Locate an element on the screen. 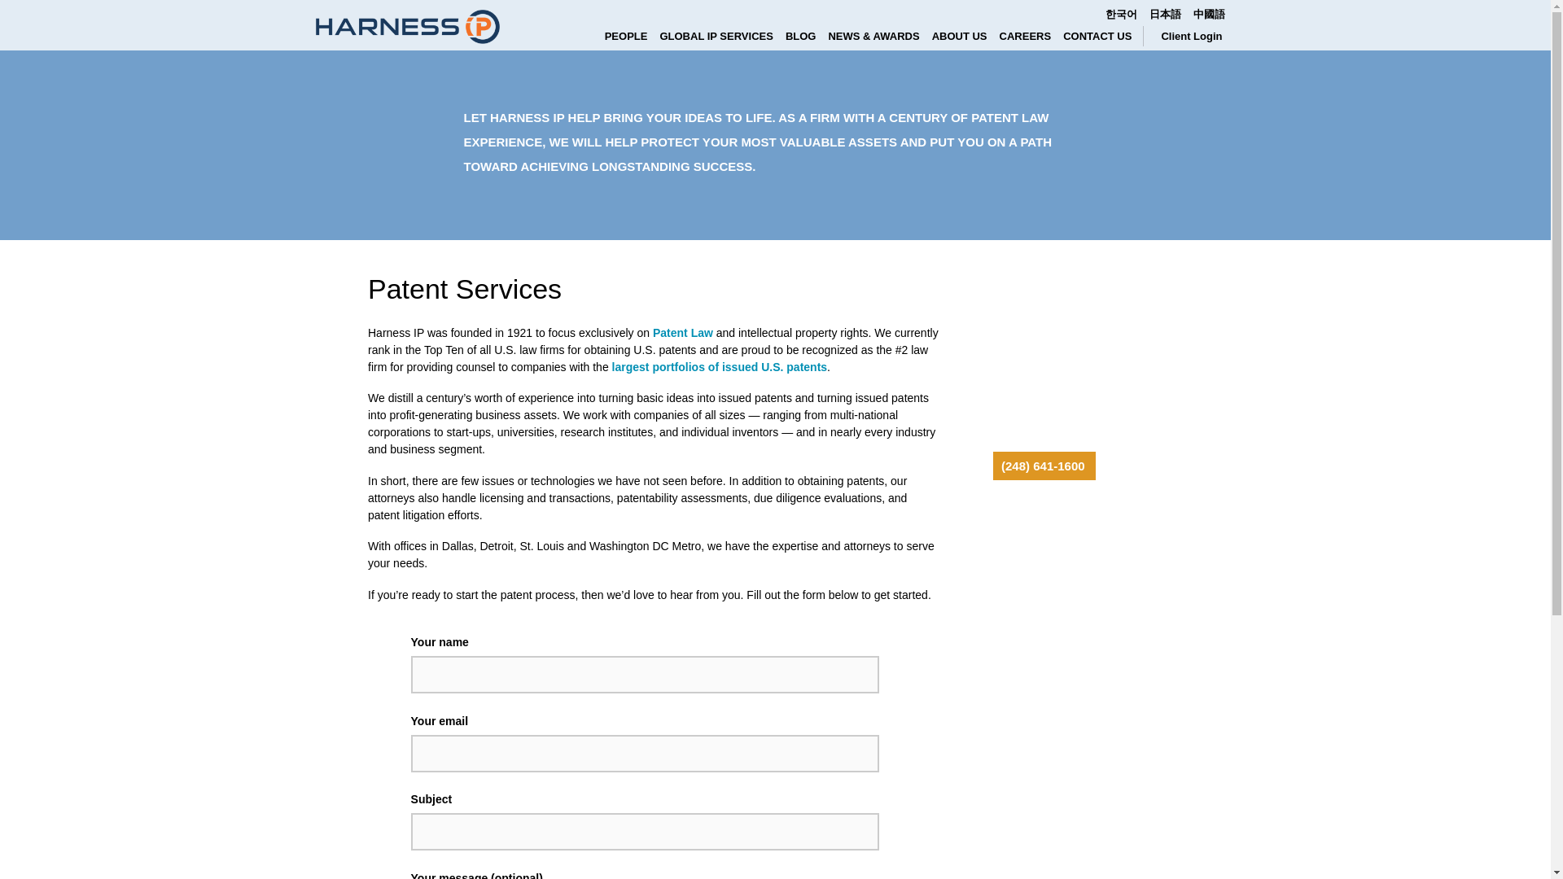 Image resolution: width=1563 pixels, height=879 pixels. BLOG is located at coordinates (807, 36).